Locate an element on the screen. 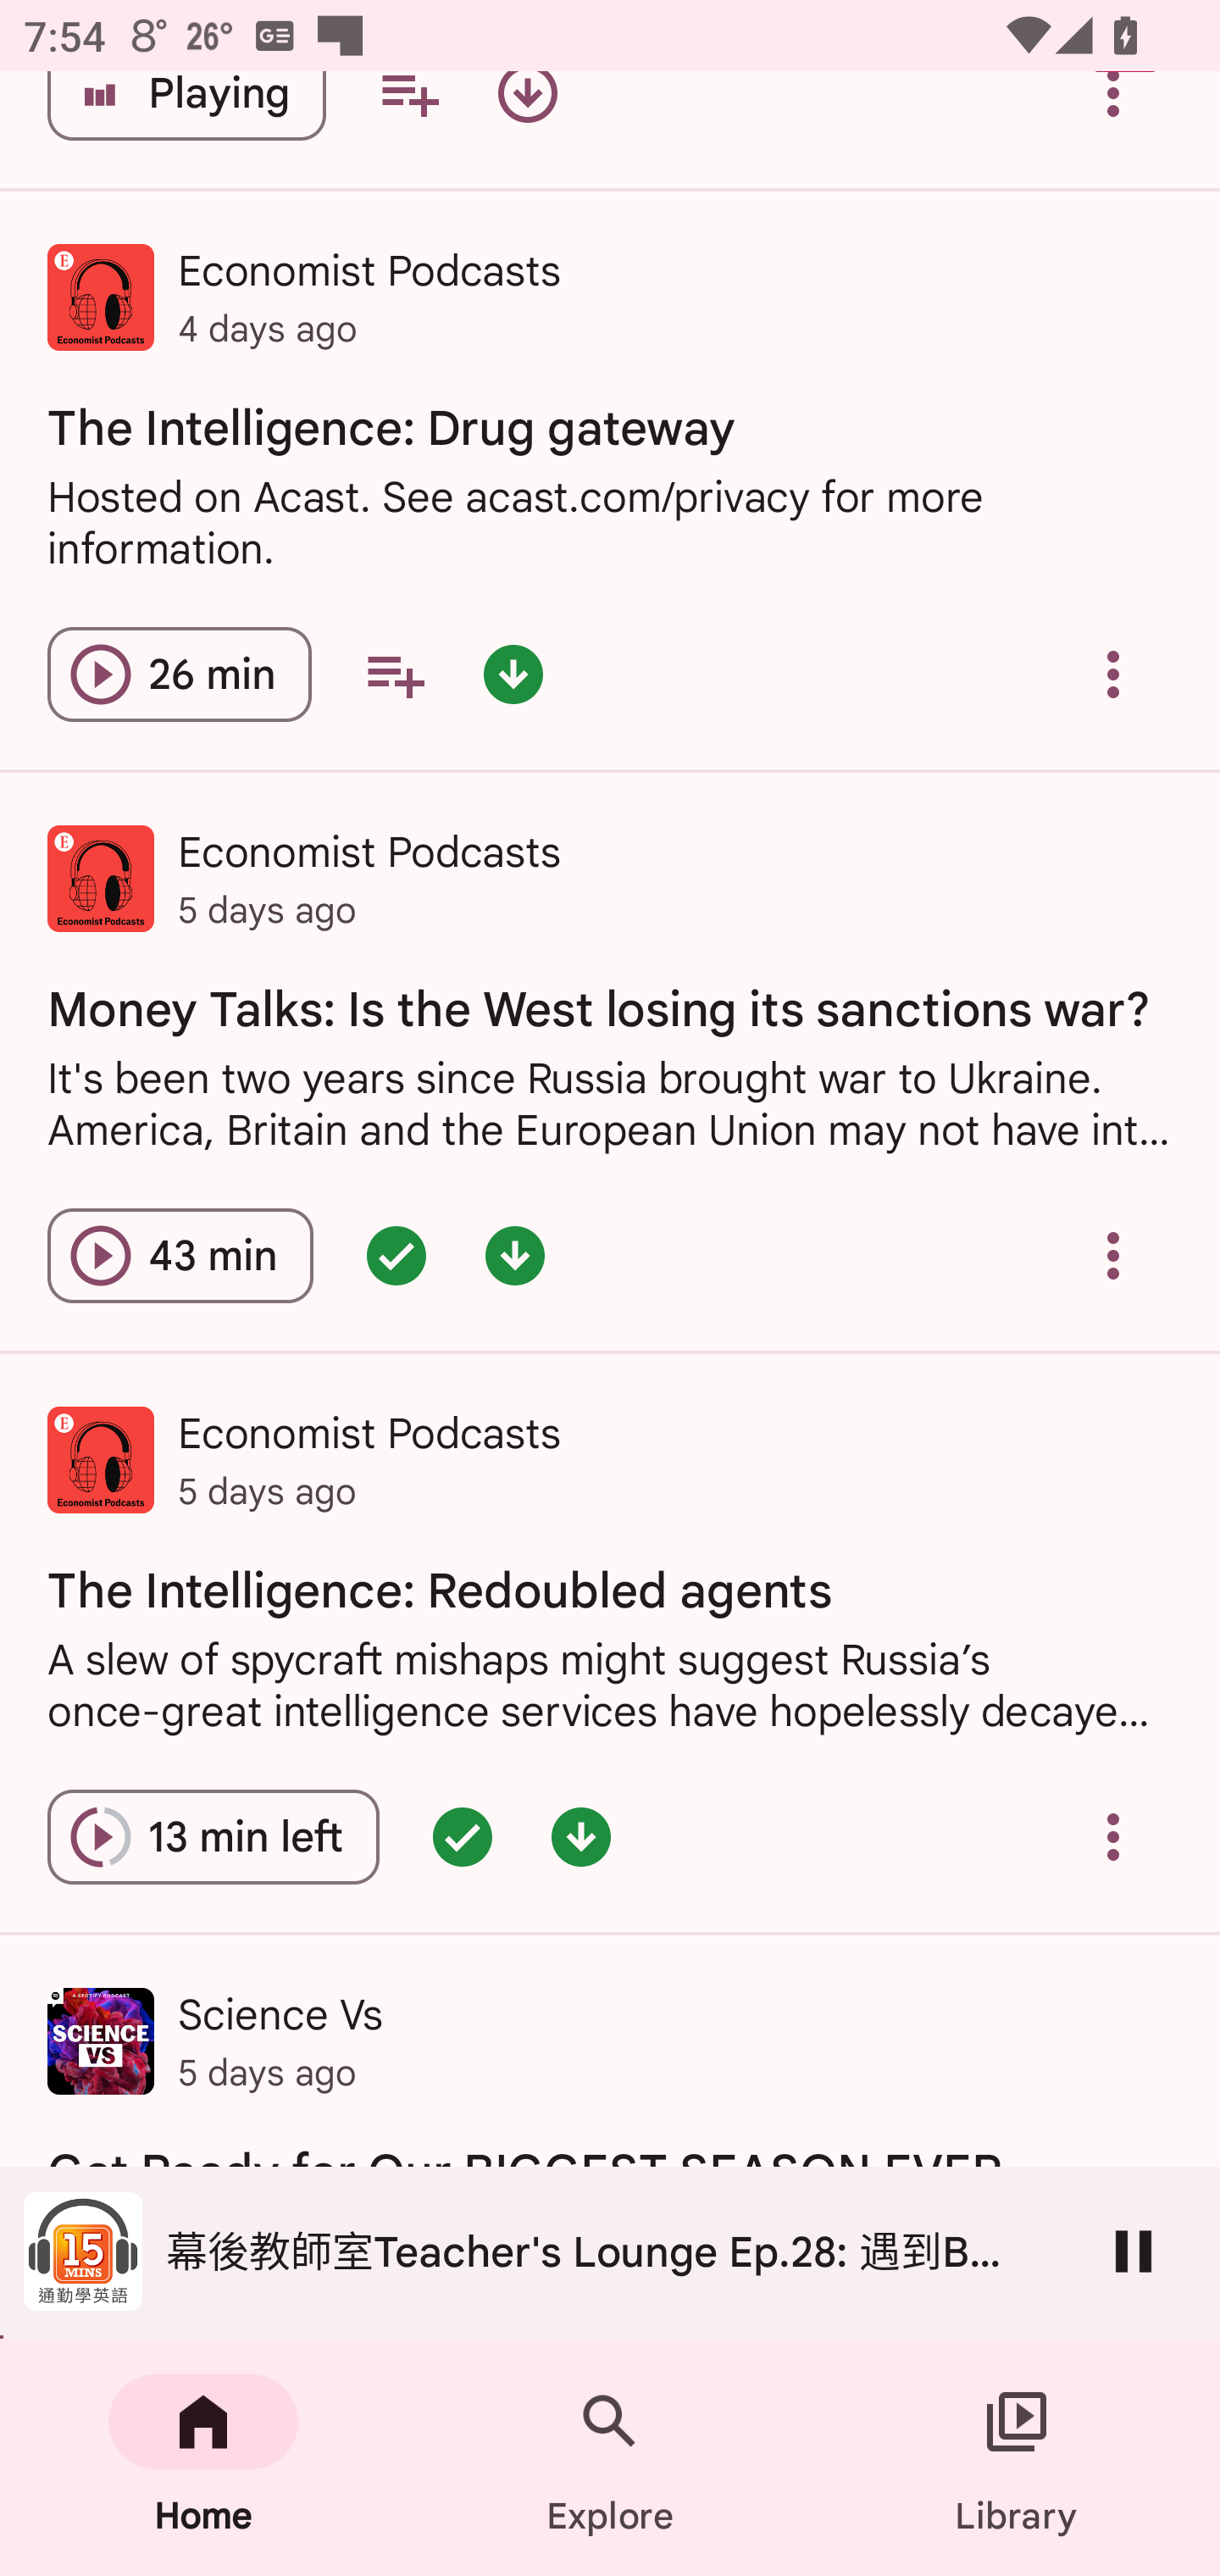 This screenshot has height=2576, width=1220. Episode downloaded - double tap for options is located at coordinates (513, 673).